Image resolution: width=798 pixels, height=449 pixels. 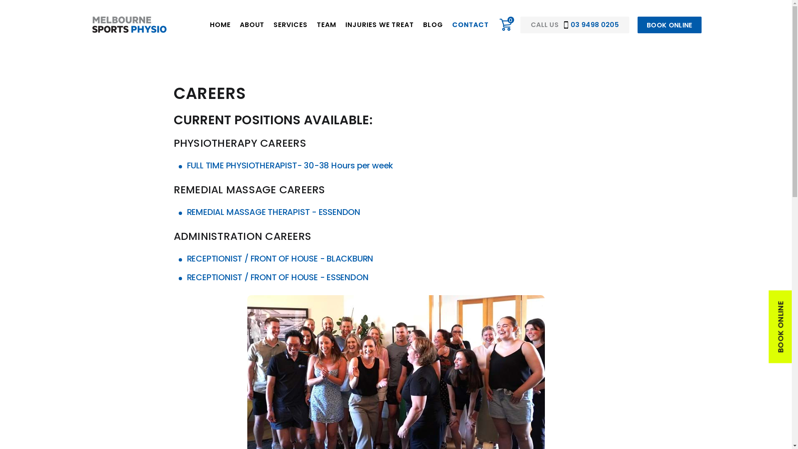 I want to click on 03 9498 0205, so click(x=591, y=25).